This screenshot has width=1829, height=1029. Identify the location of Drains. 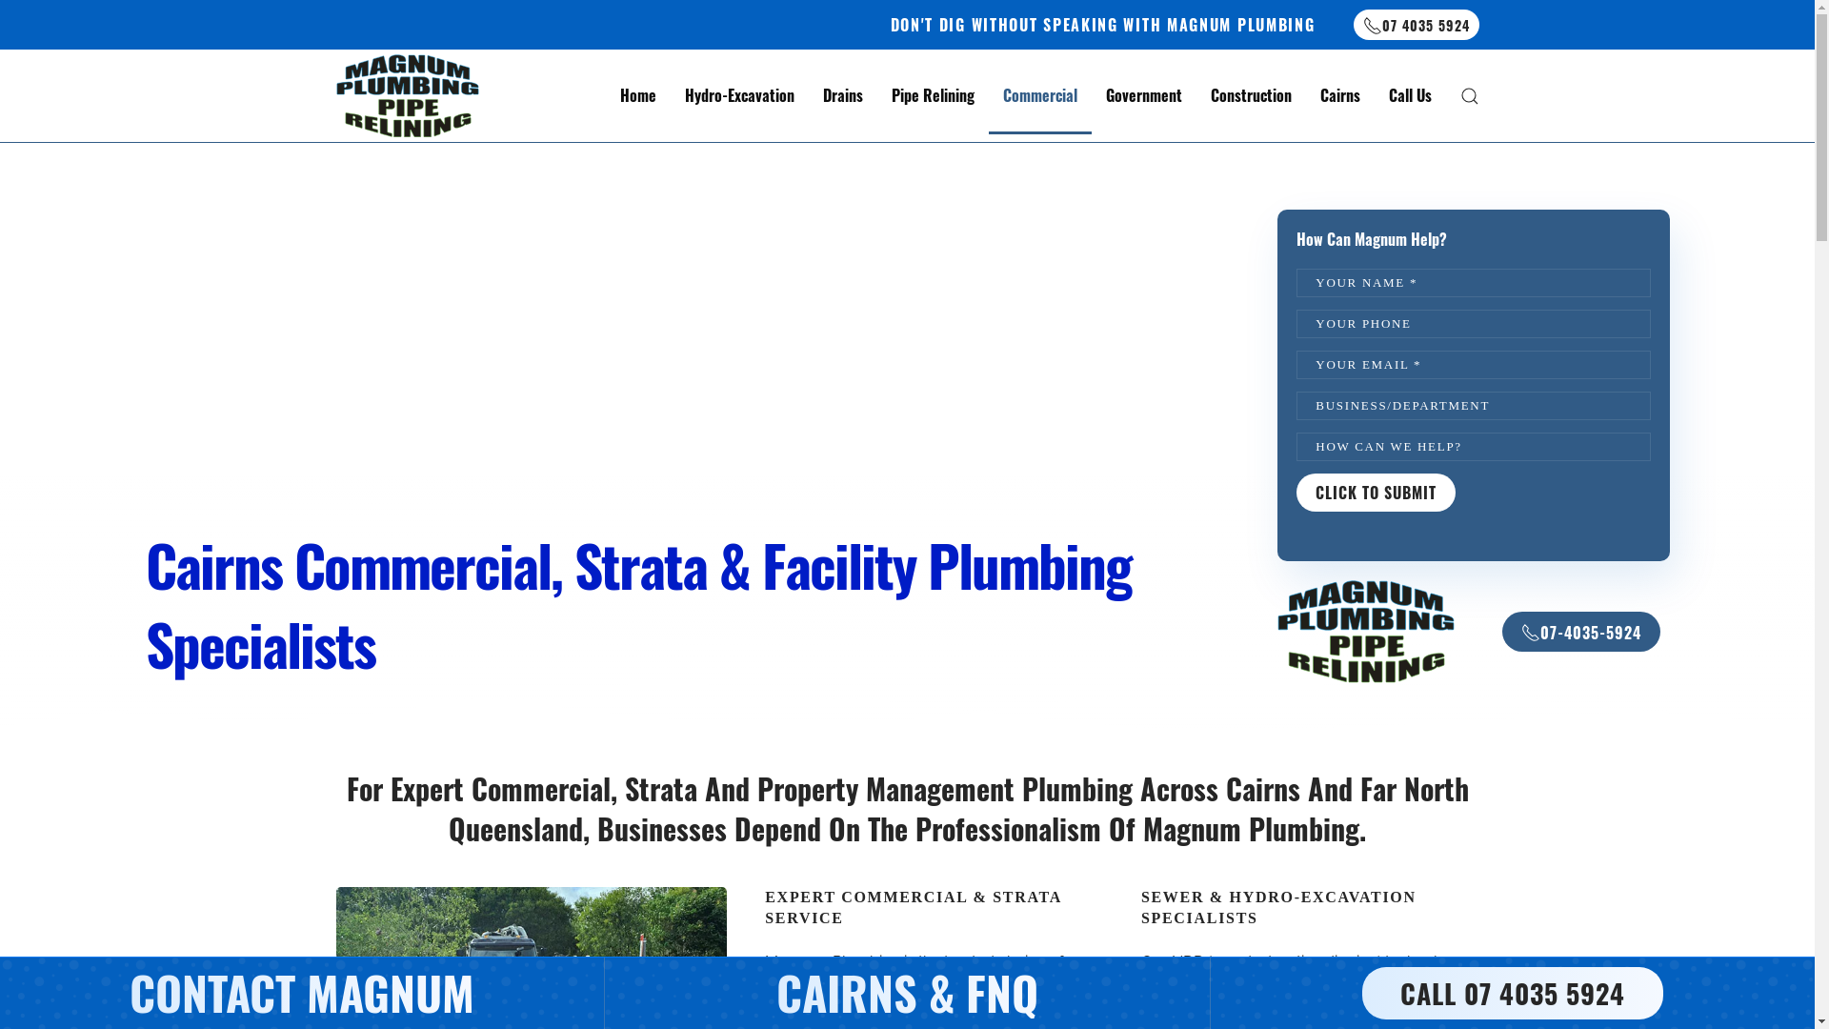
(842, 96).